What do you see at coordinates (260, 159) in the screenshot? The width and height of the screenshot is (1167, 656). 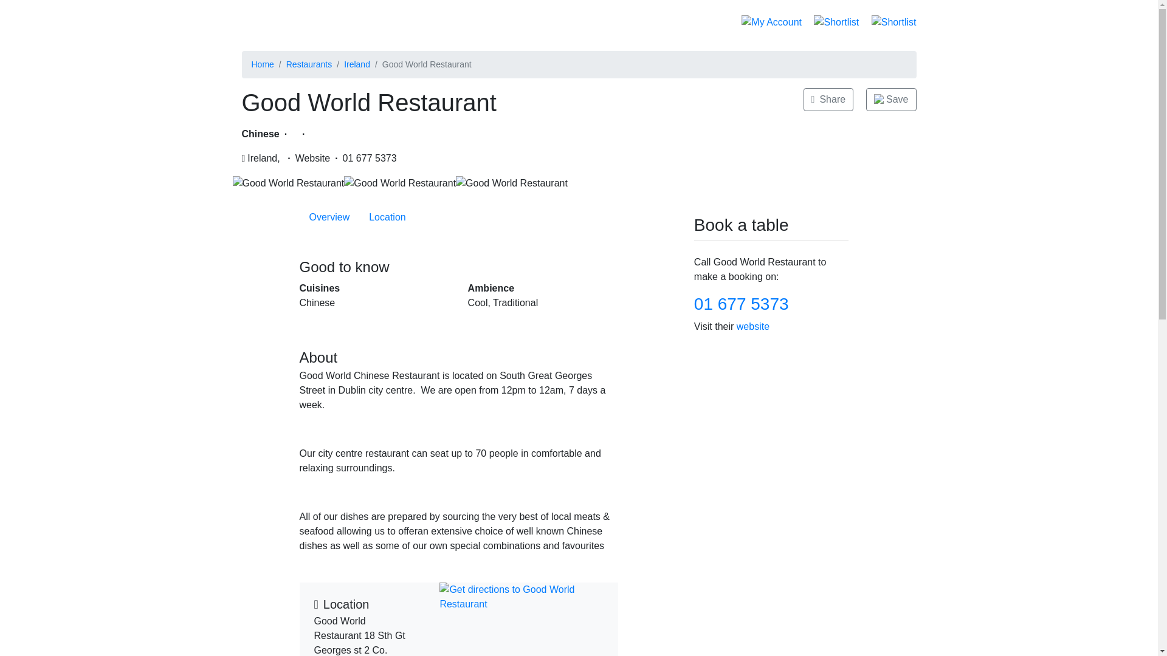 I see `Restaurants` at bounding box center [260, 159].